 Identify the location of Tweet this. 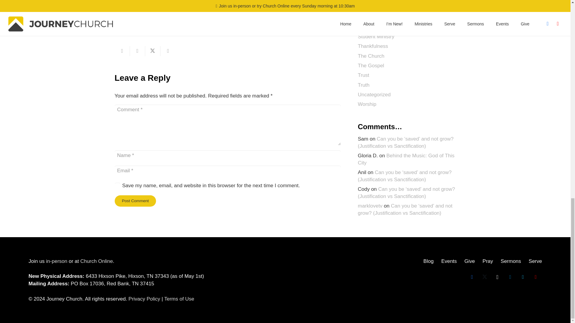
(152, 51).